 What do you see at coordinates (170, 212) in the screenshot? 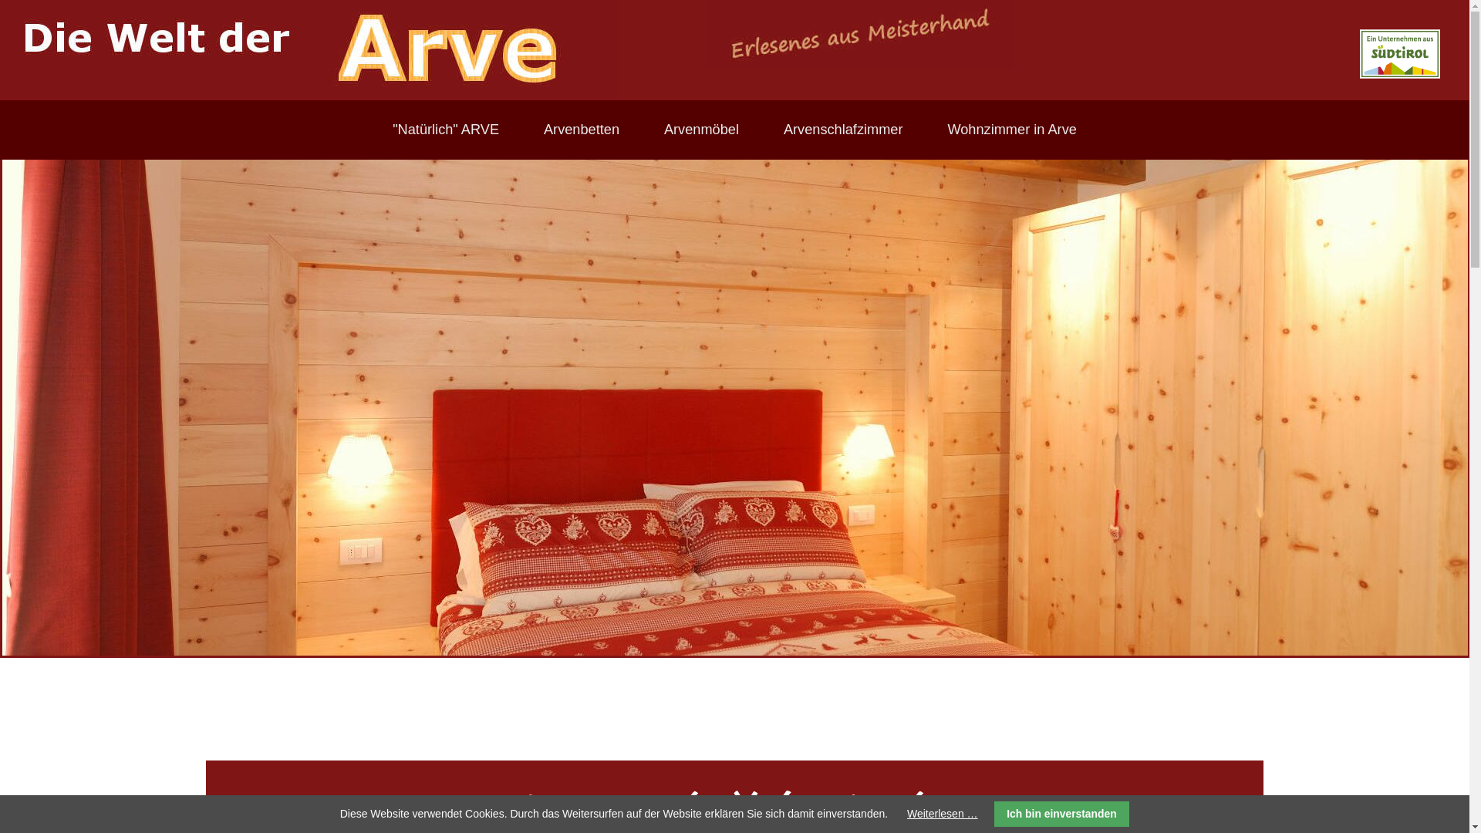
I see `Wohnzimmer in Arve` at bounding box center [170, 212].